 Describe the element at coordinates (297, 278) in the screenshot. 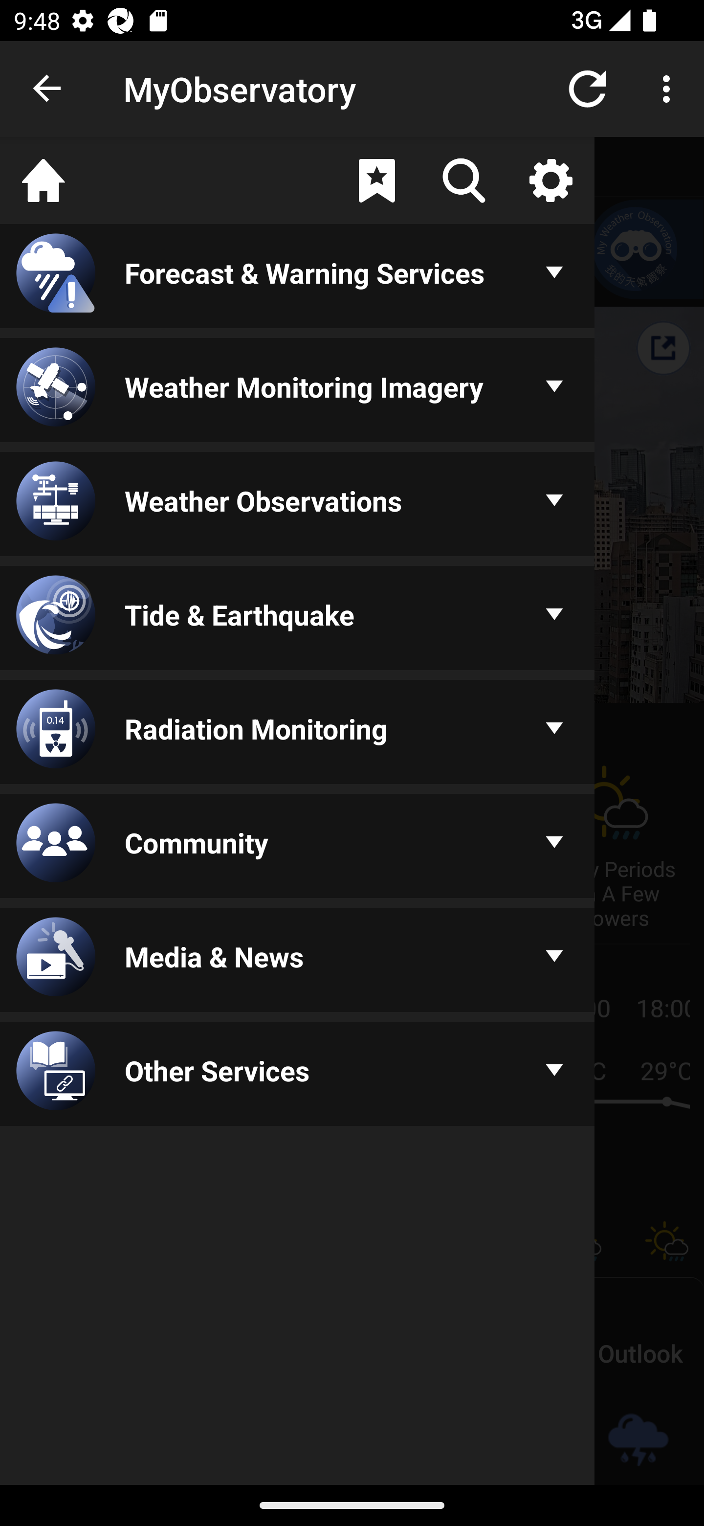

I see `Forecast & Warning Services Collapsed` at that location.